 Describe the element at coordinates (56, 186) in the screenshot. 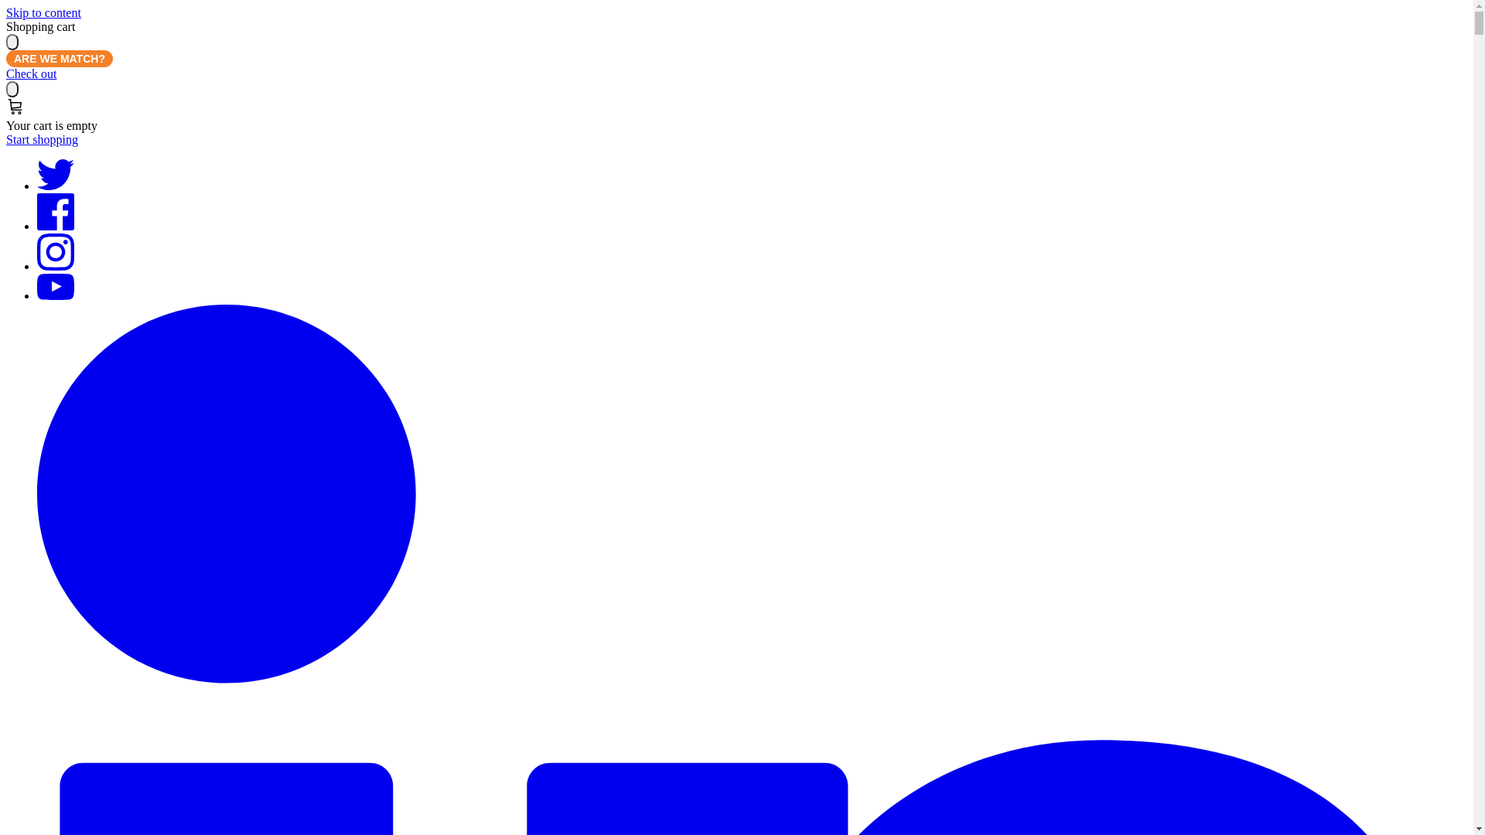

I see `Twitter` at that location.